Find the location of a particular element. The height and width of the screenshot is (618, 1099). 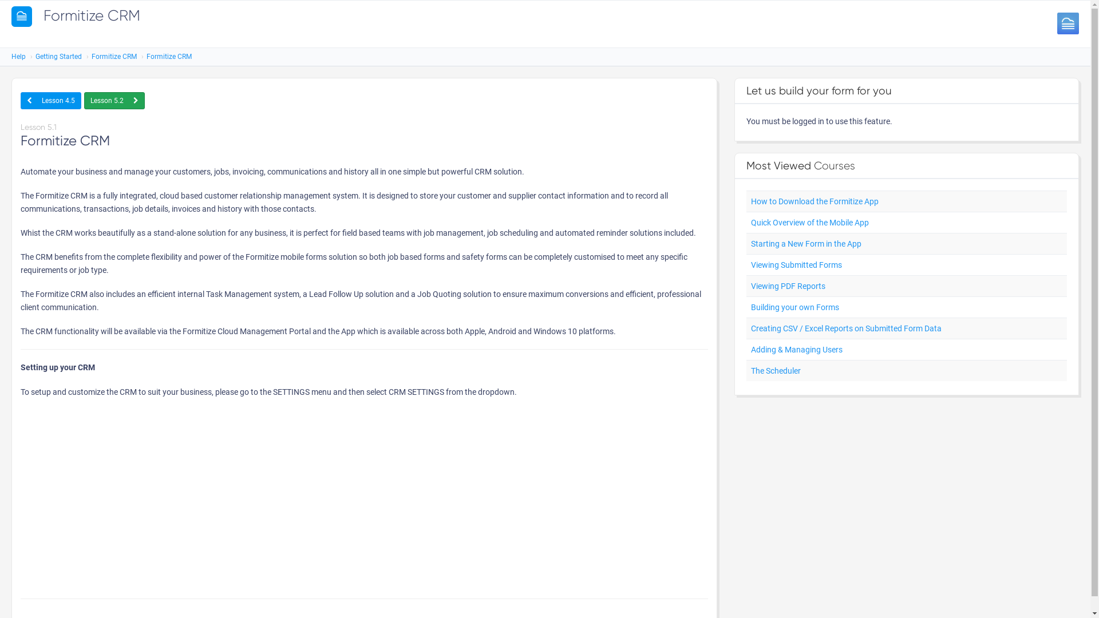

Lesson 4.5 is located at coordinates (51, 101).